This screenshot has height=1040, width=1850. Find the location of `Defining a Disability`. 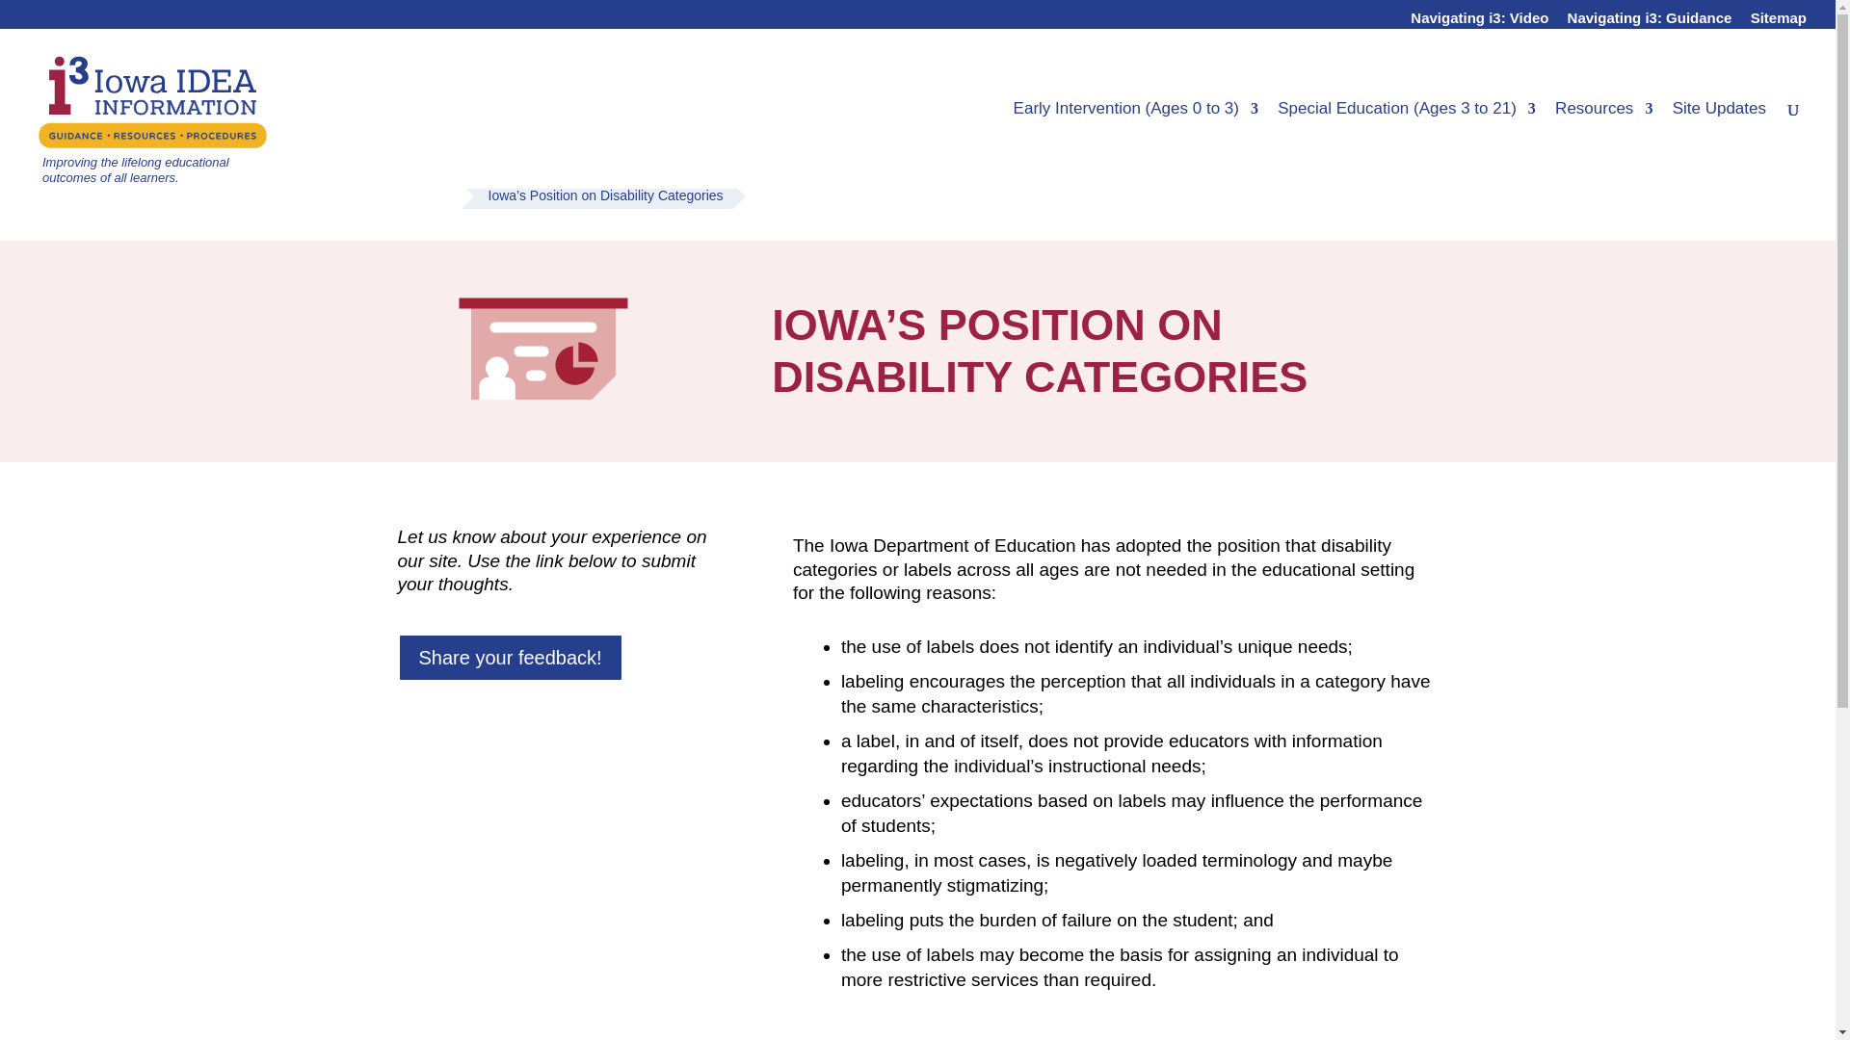

Defining a Disability is located at coordinates (1222, 170).